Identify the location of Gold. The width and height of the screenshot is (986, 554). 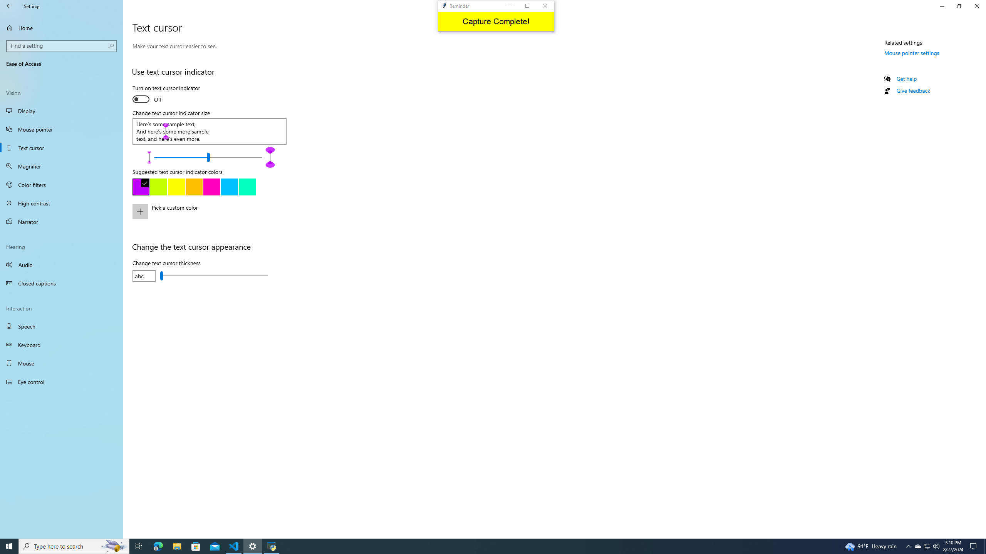
(927, 546).